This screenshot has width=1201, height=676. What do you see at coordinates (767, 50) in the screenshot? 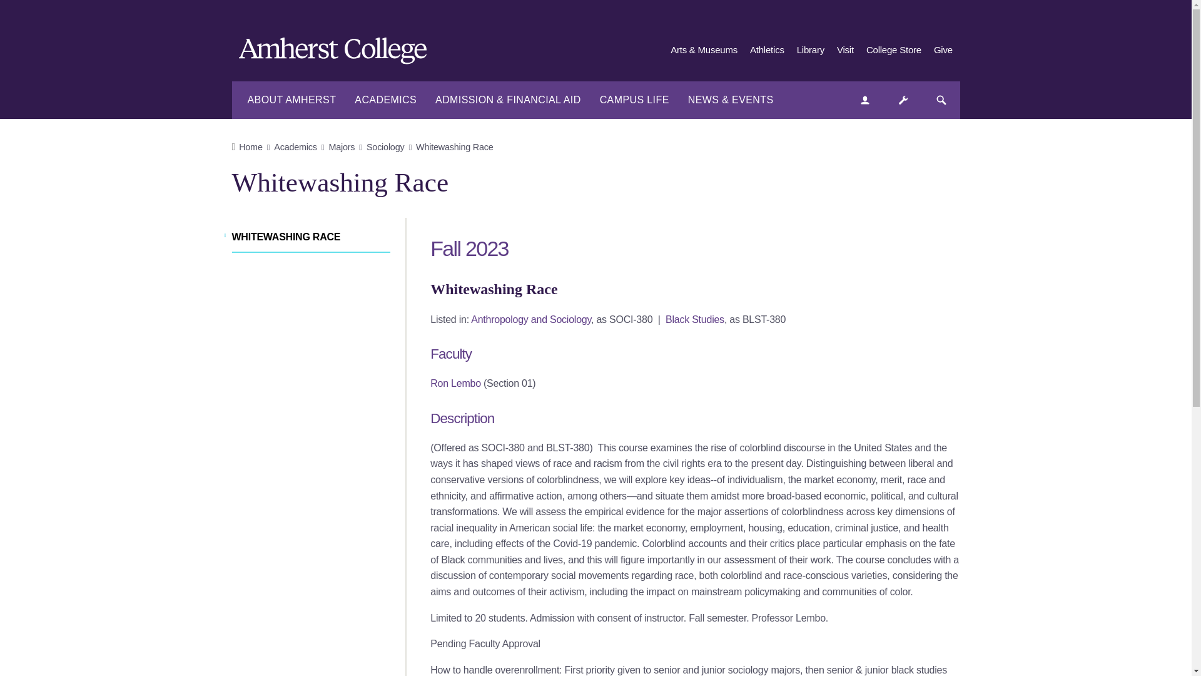
I see `Athletics` at bounding box center [767, 50].